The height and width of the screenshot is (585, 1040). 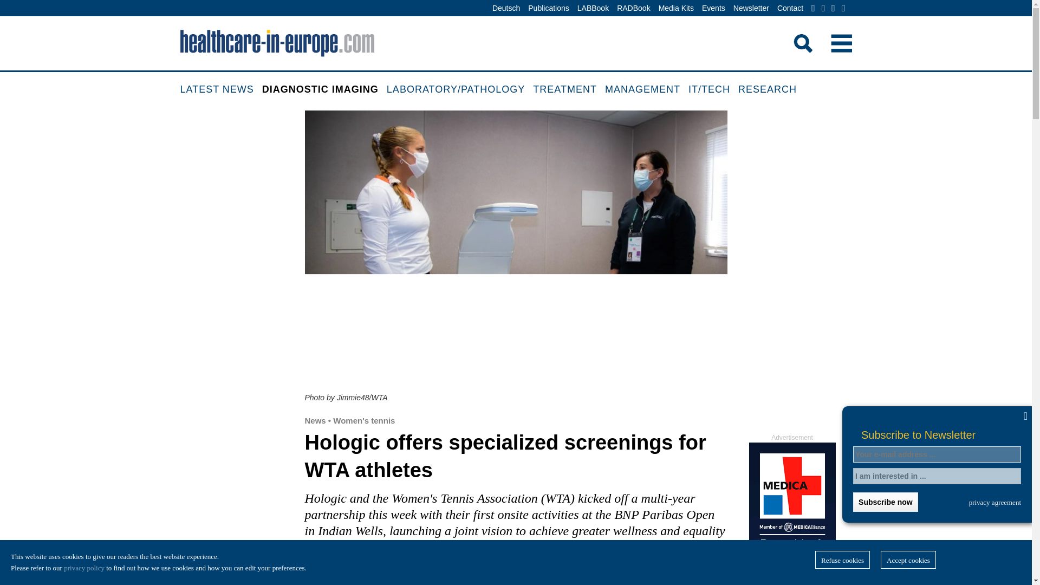 I want to click on Deutsch, so click(x=506, y=9).